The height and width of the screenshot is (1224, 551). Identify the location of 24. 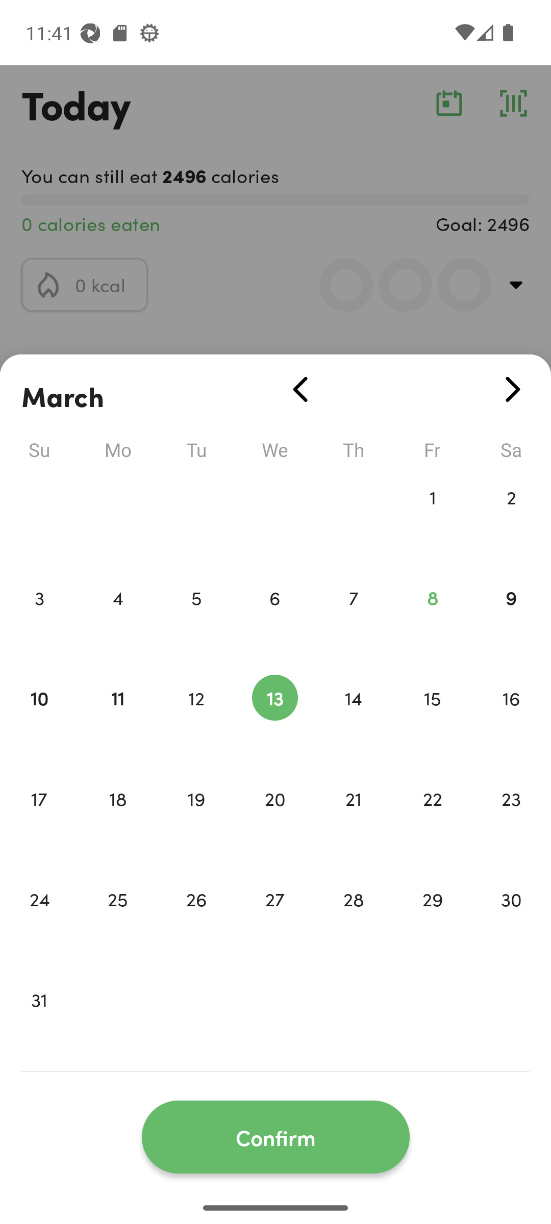
(39, 920).